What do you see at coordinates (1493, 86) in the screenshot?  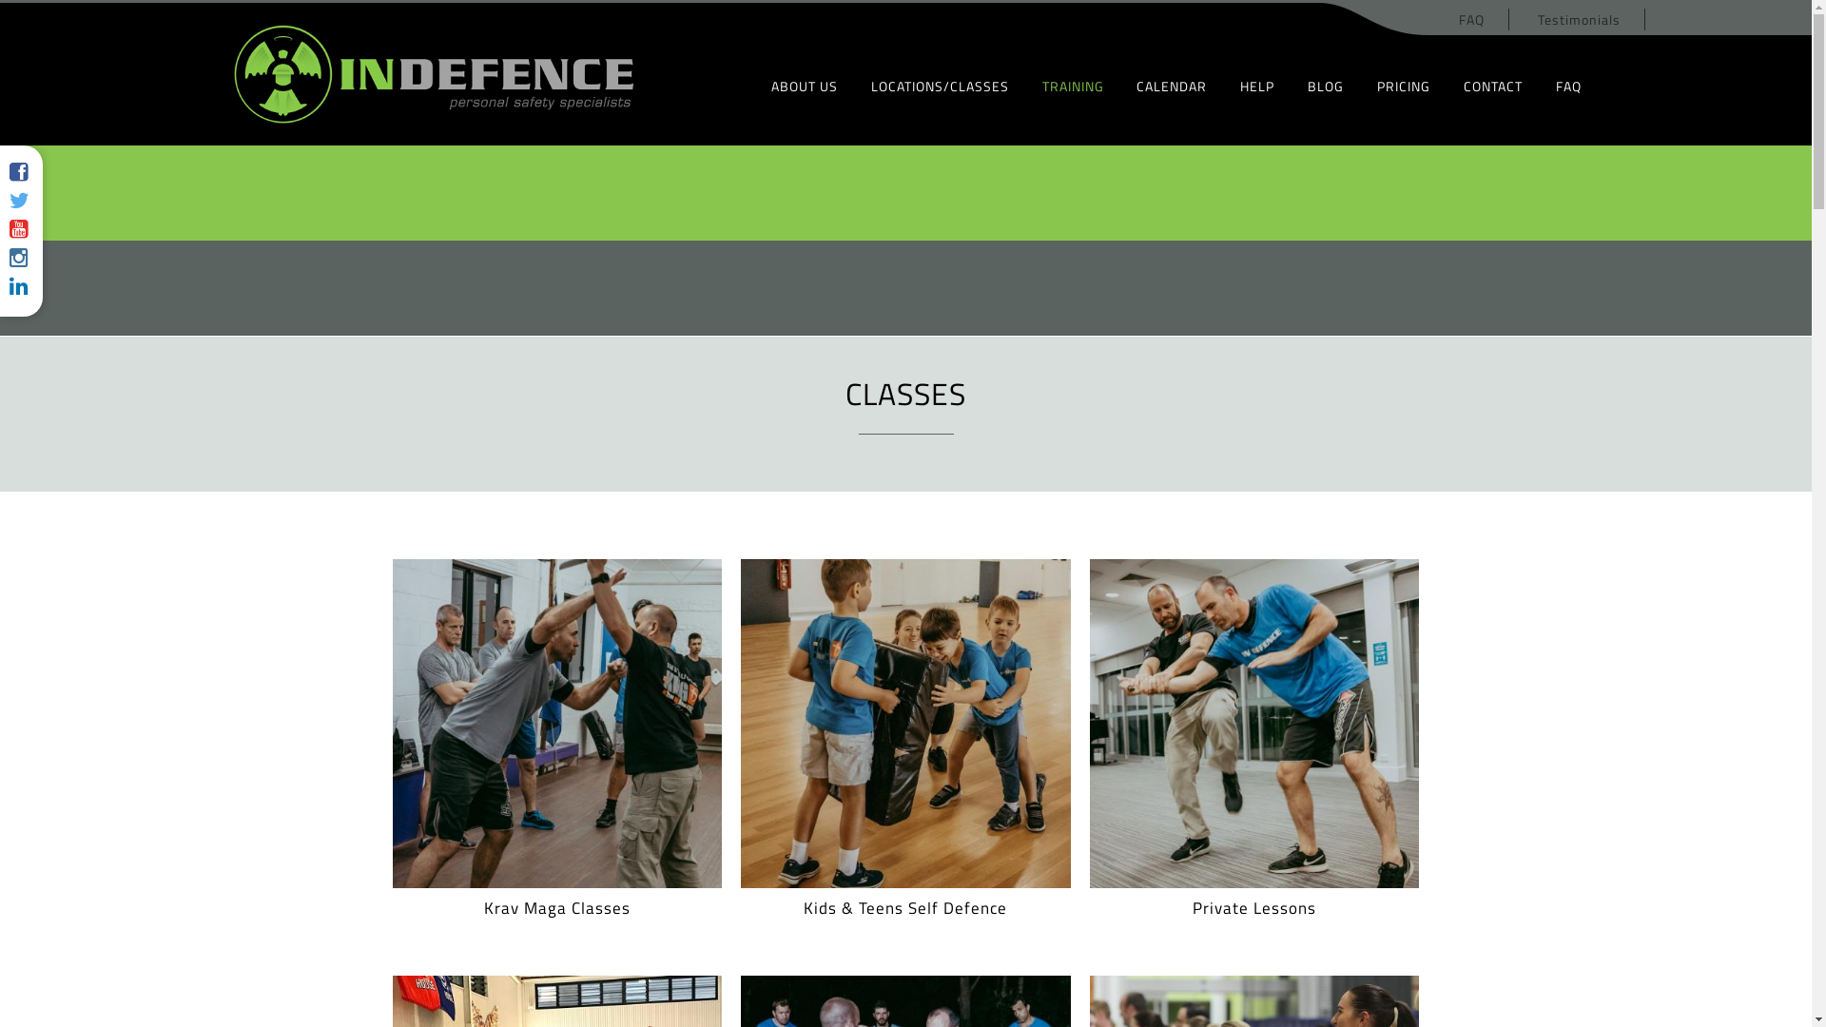 I see `CONTACT` at bounding box center [1493, 86].